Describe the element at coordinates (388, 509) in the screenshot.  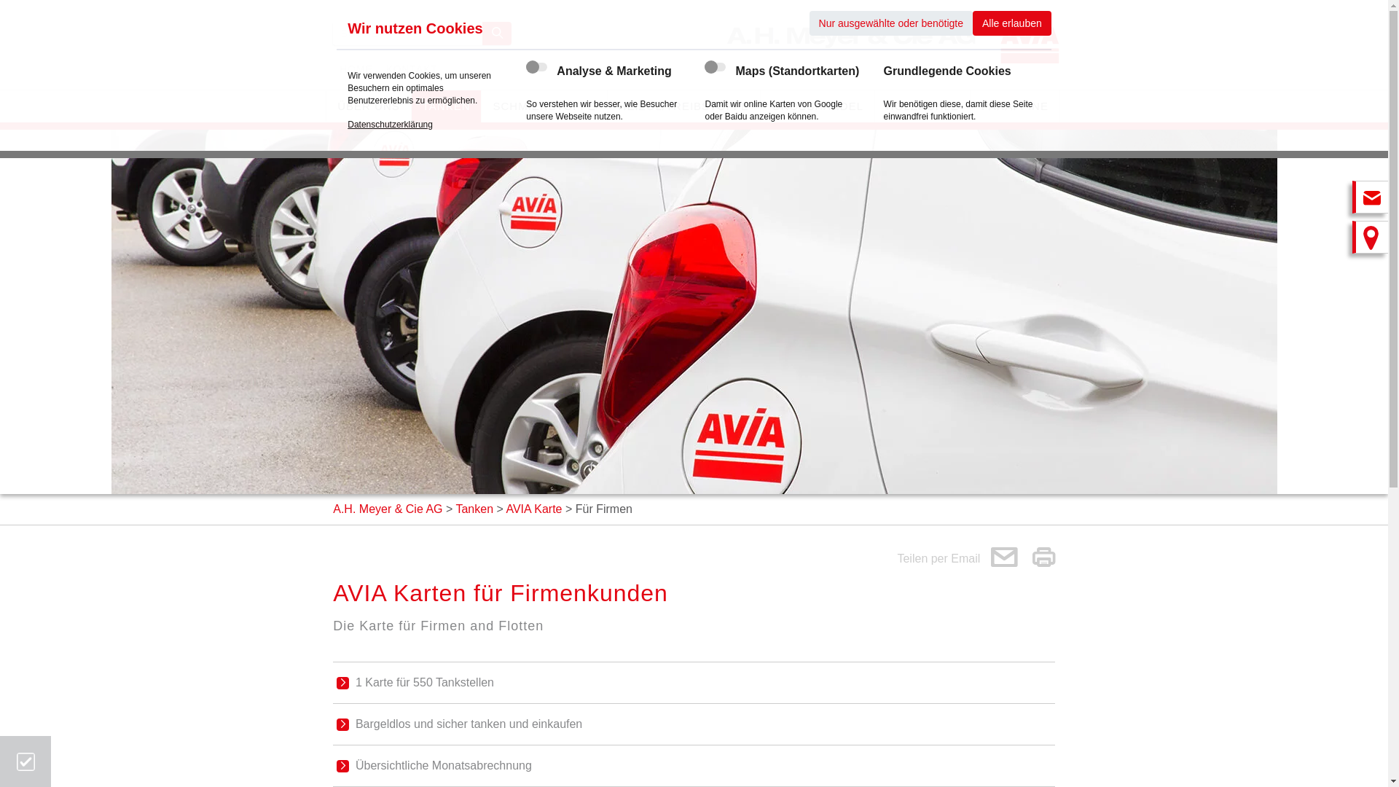
I see `A.H. Meyer & Cie AG` at that location.